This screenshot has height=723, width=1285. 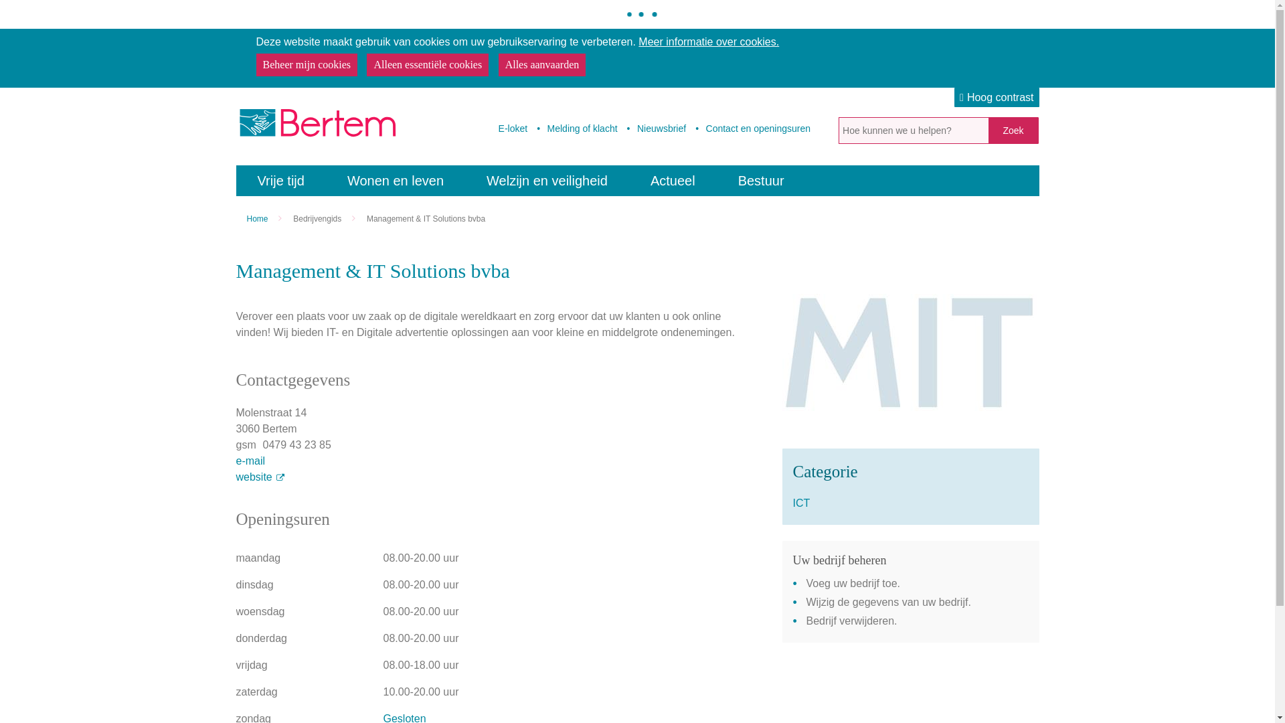 What do you see at coordinates (396, 181) in the screenshot?
I see `Wonen en leven` at bounding box center [396, 181].